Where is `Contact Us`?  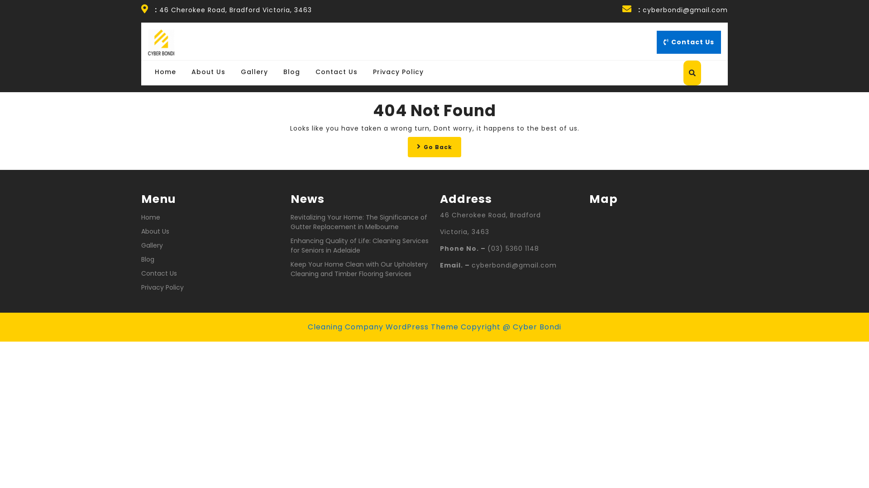 Contact Us is located at coordinates (337, 71).